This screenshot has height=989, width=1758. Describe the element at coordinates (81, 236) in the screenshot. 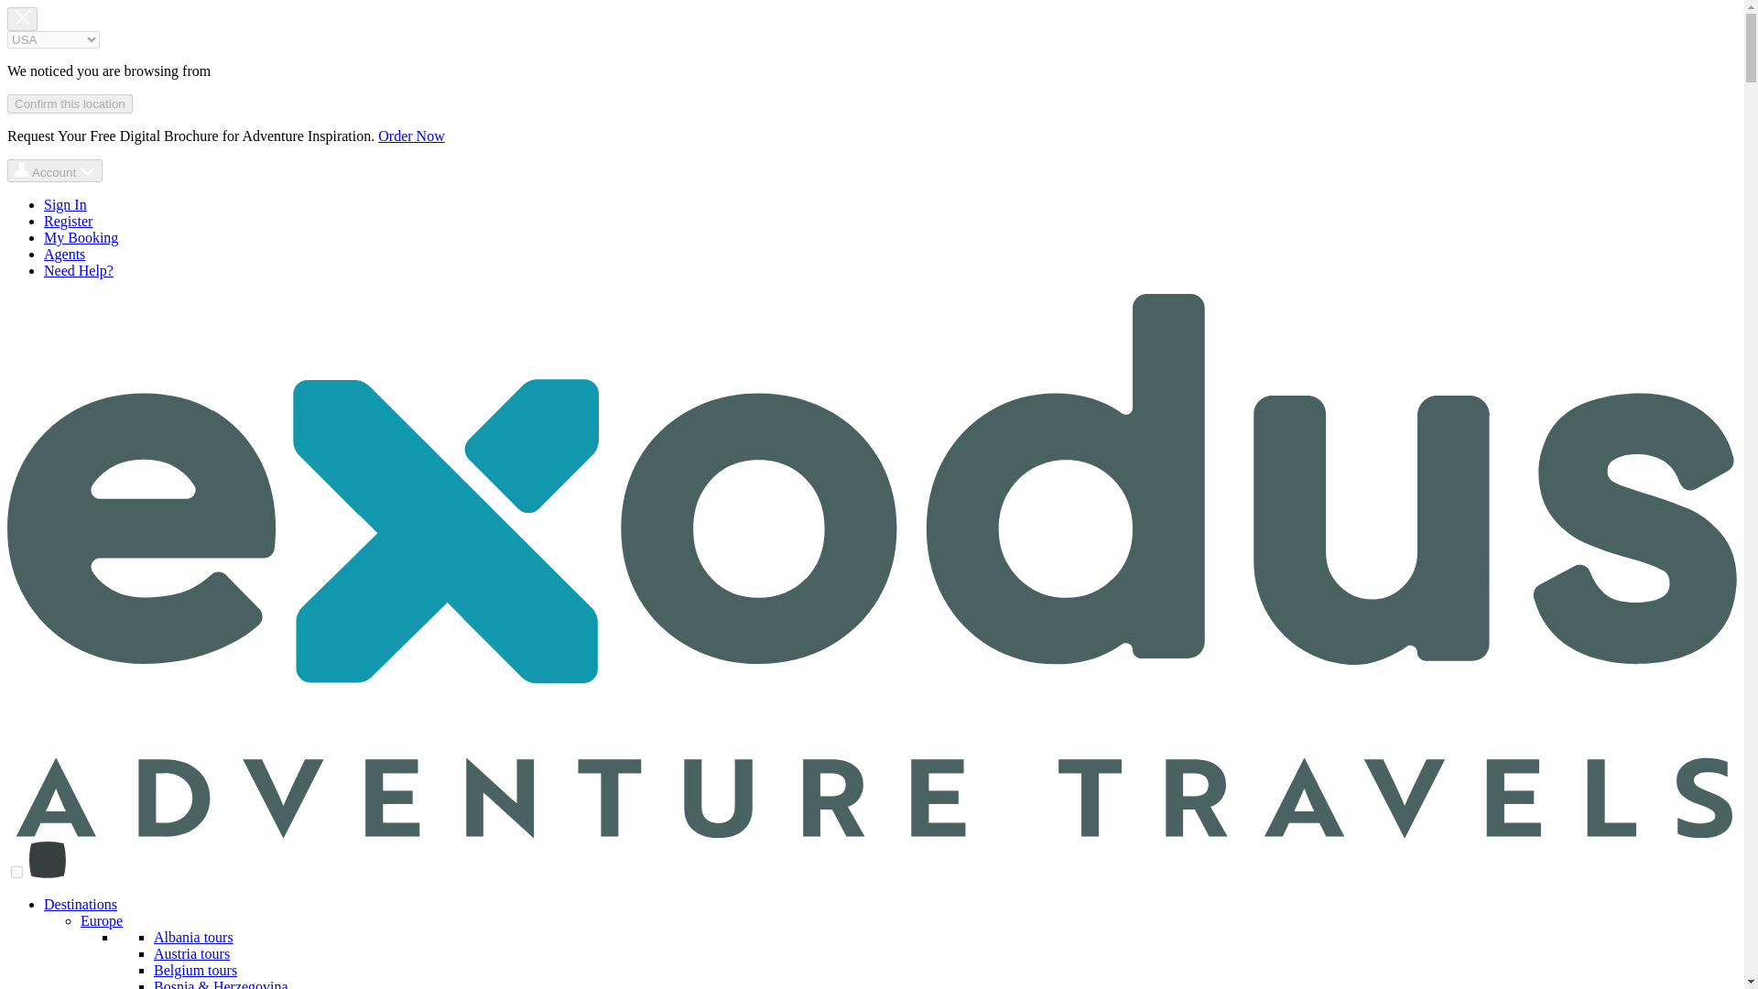

I see `My Booking` at that location.